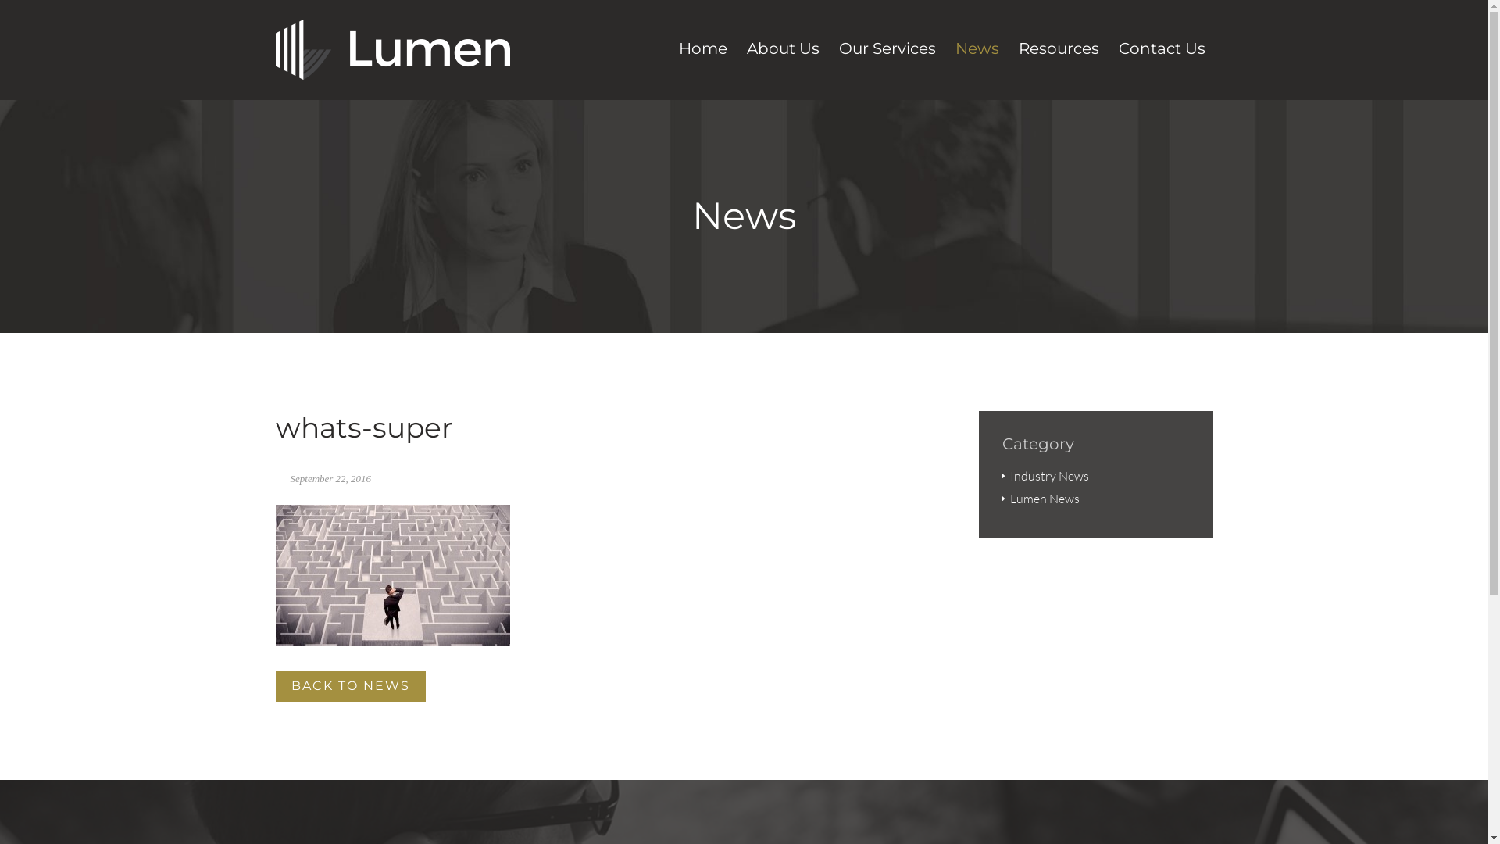 This screenshot has width=1500, height=844. I want to click on Home, so click(702, 52).